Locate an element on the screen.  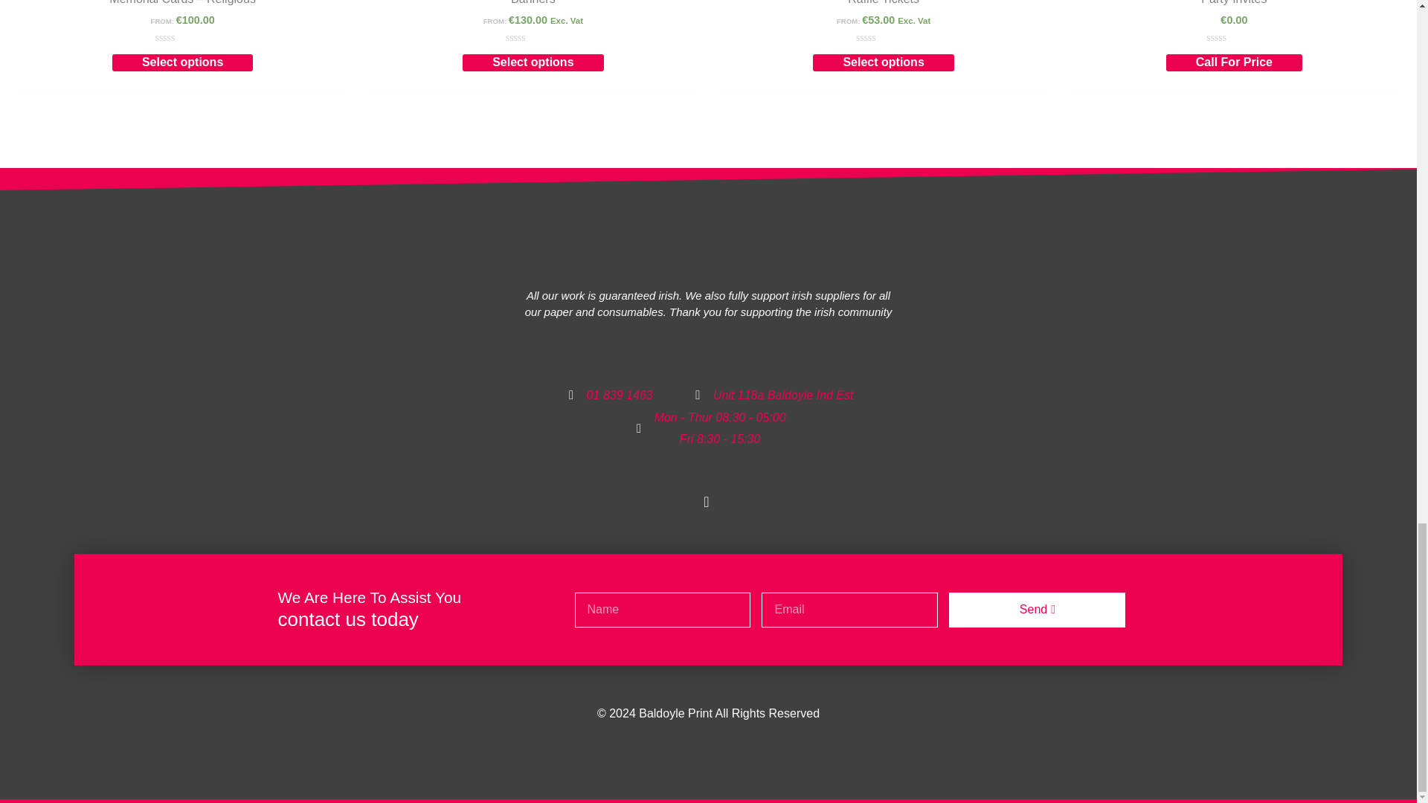
Banners is located at coordinates (533, 7).